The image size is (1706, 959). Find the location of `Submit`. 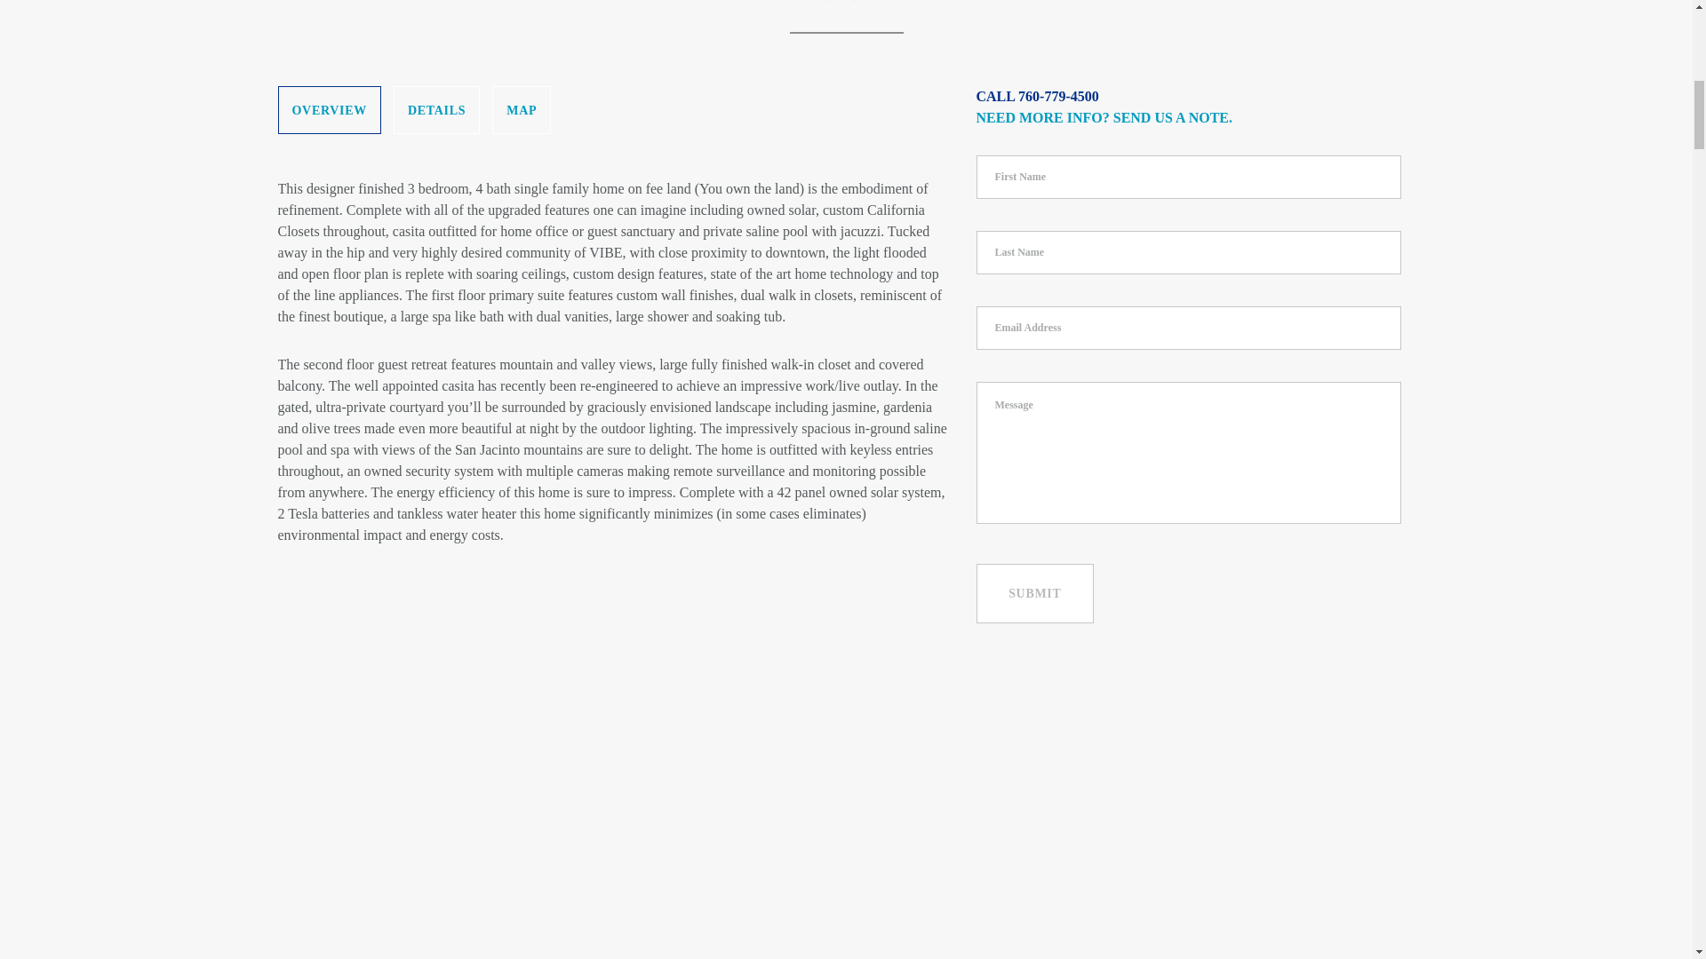

Submit is located at coordinates (1034, 593).